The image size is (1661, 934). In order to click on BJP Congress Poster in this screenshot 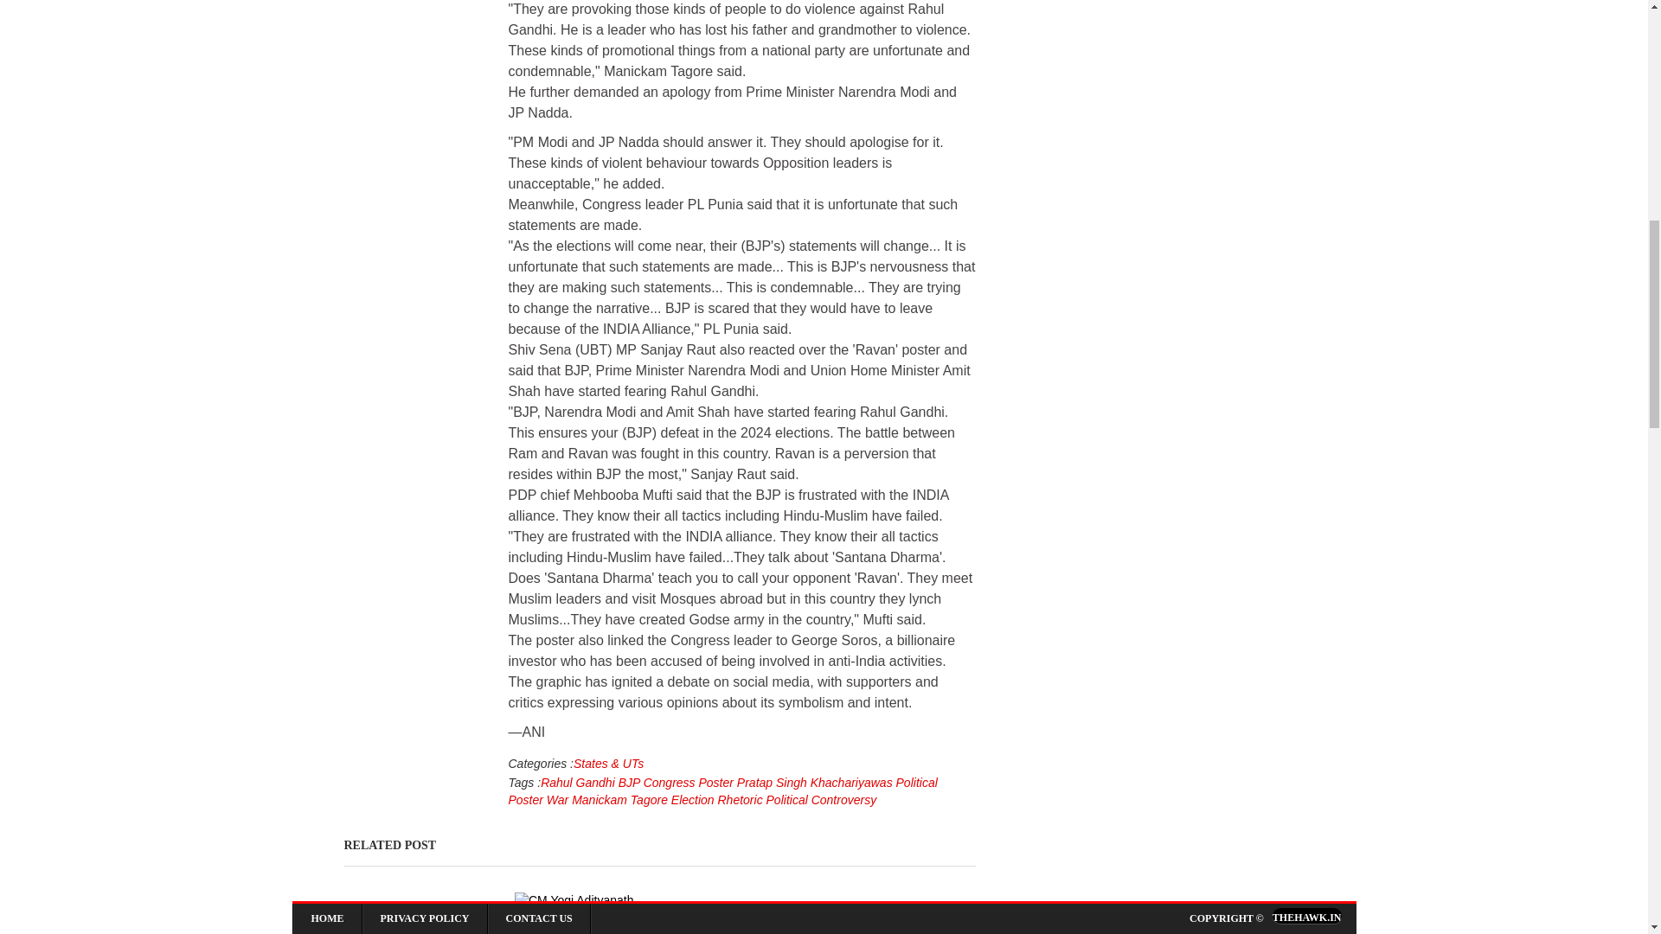, I will do `click(674, 782)`.